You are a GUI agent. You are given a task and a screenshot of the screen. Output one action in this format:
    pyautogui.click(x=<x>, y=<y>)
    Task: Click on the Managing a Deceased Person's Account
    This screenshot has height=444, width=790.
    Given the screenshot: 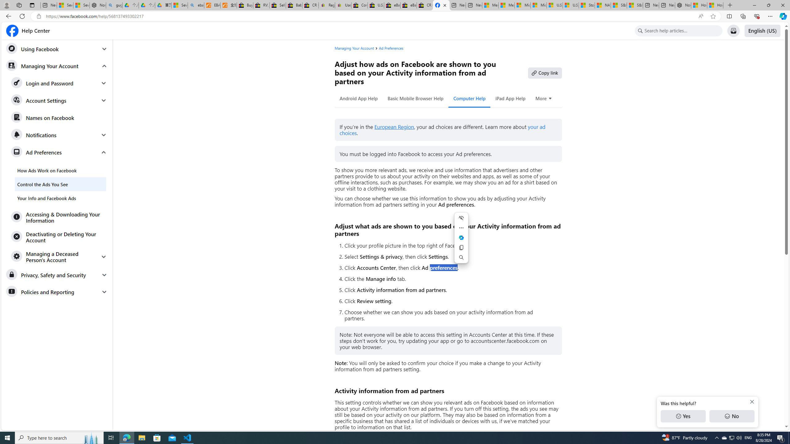 What is the action you would take?
    pyautogui.click(x=59, y=257)
    